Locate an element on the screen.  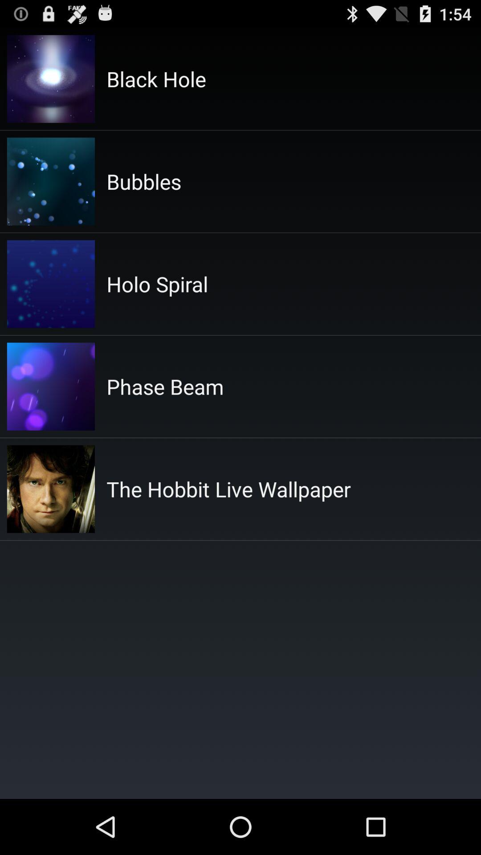
scroll to black hole item is located at coordinates (156, 79).